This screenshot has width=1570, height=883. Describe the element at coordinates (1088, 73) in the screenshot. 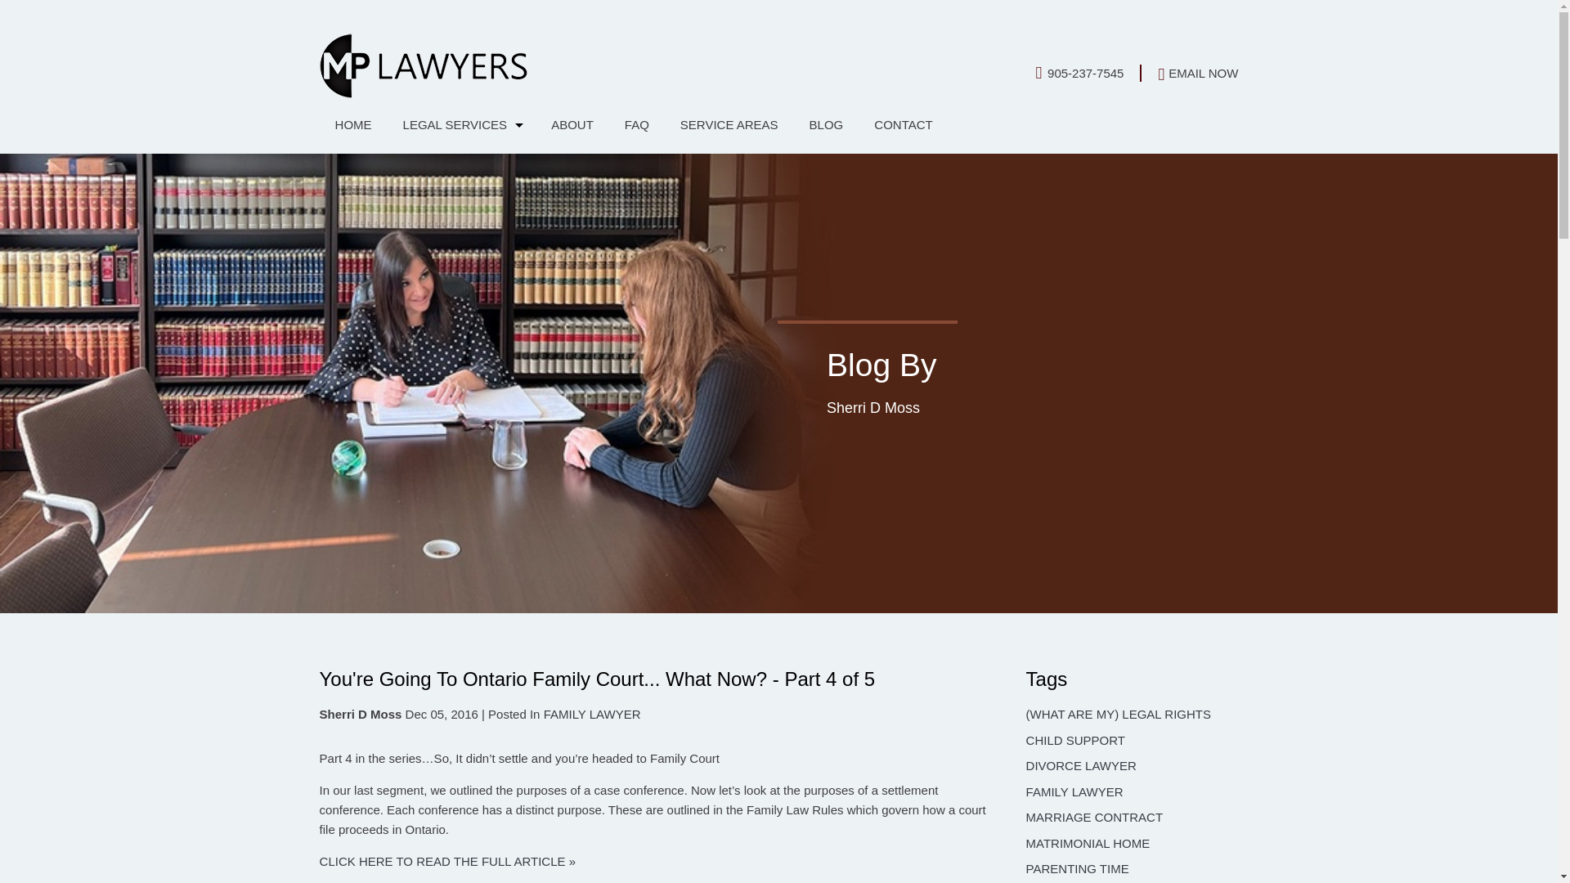

I see `905-237-7545` at that location.